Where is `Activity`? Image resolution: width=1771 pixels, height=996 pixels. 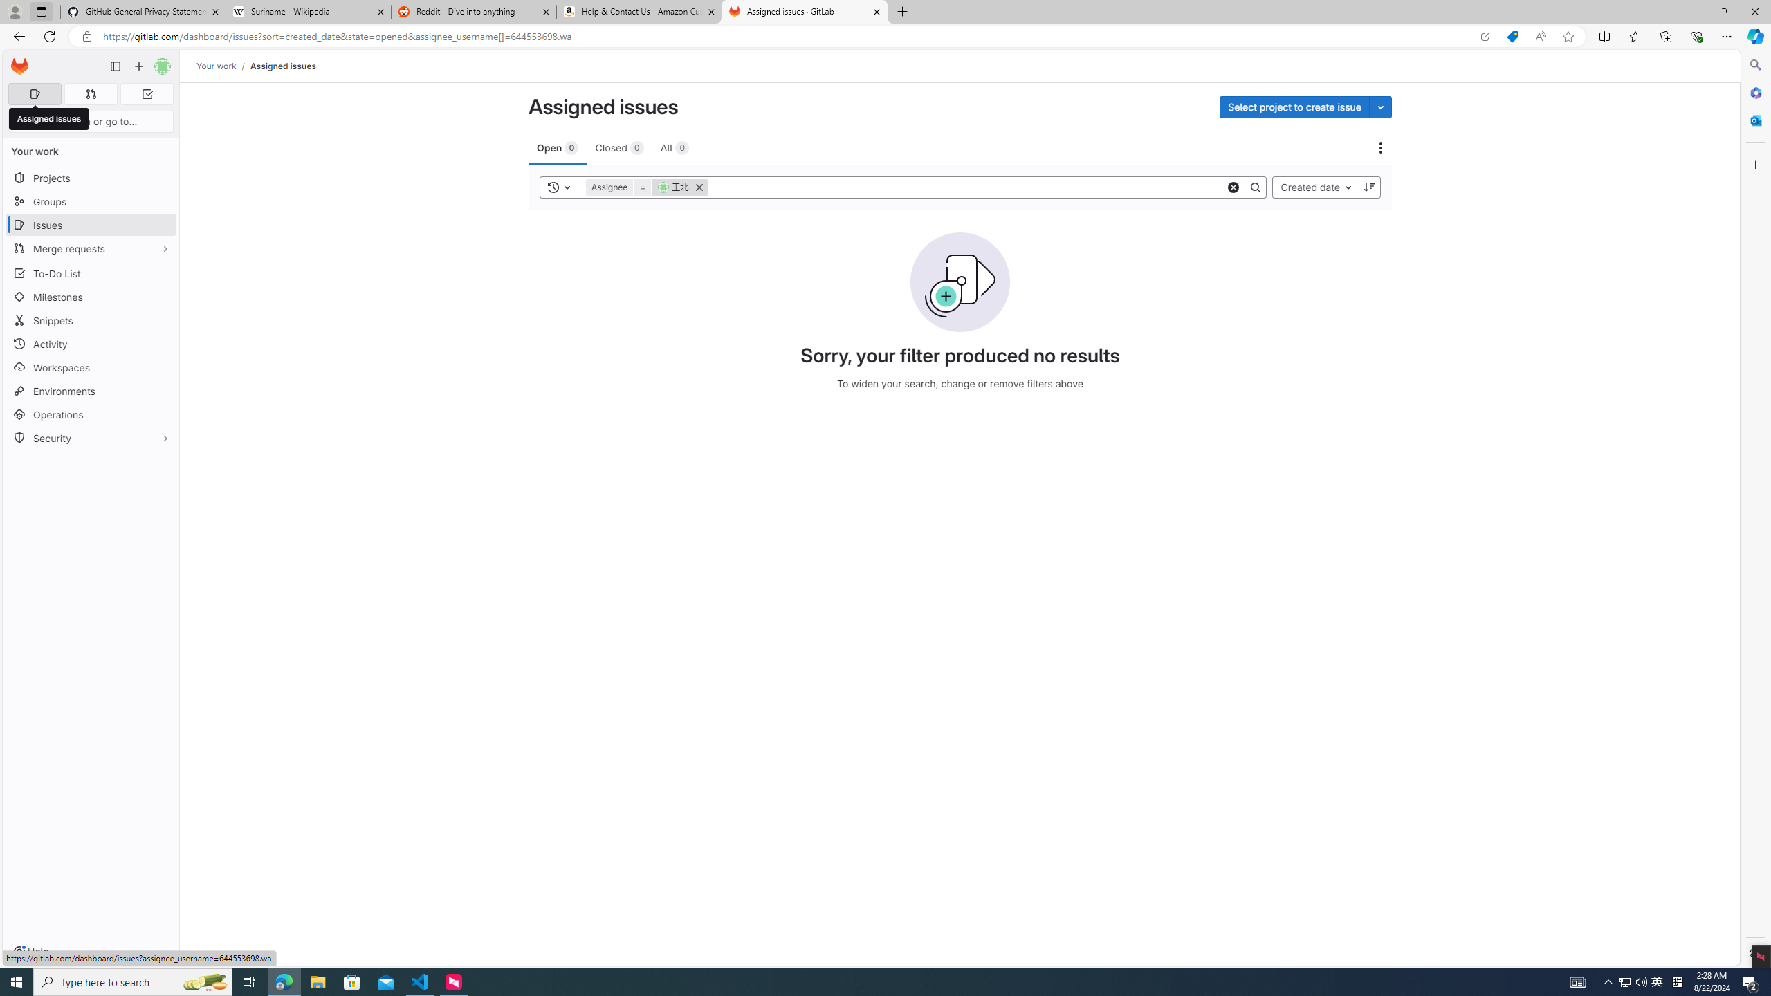 Activity is located at coordinates (91, 344).